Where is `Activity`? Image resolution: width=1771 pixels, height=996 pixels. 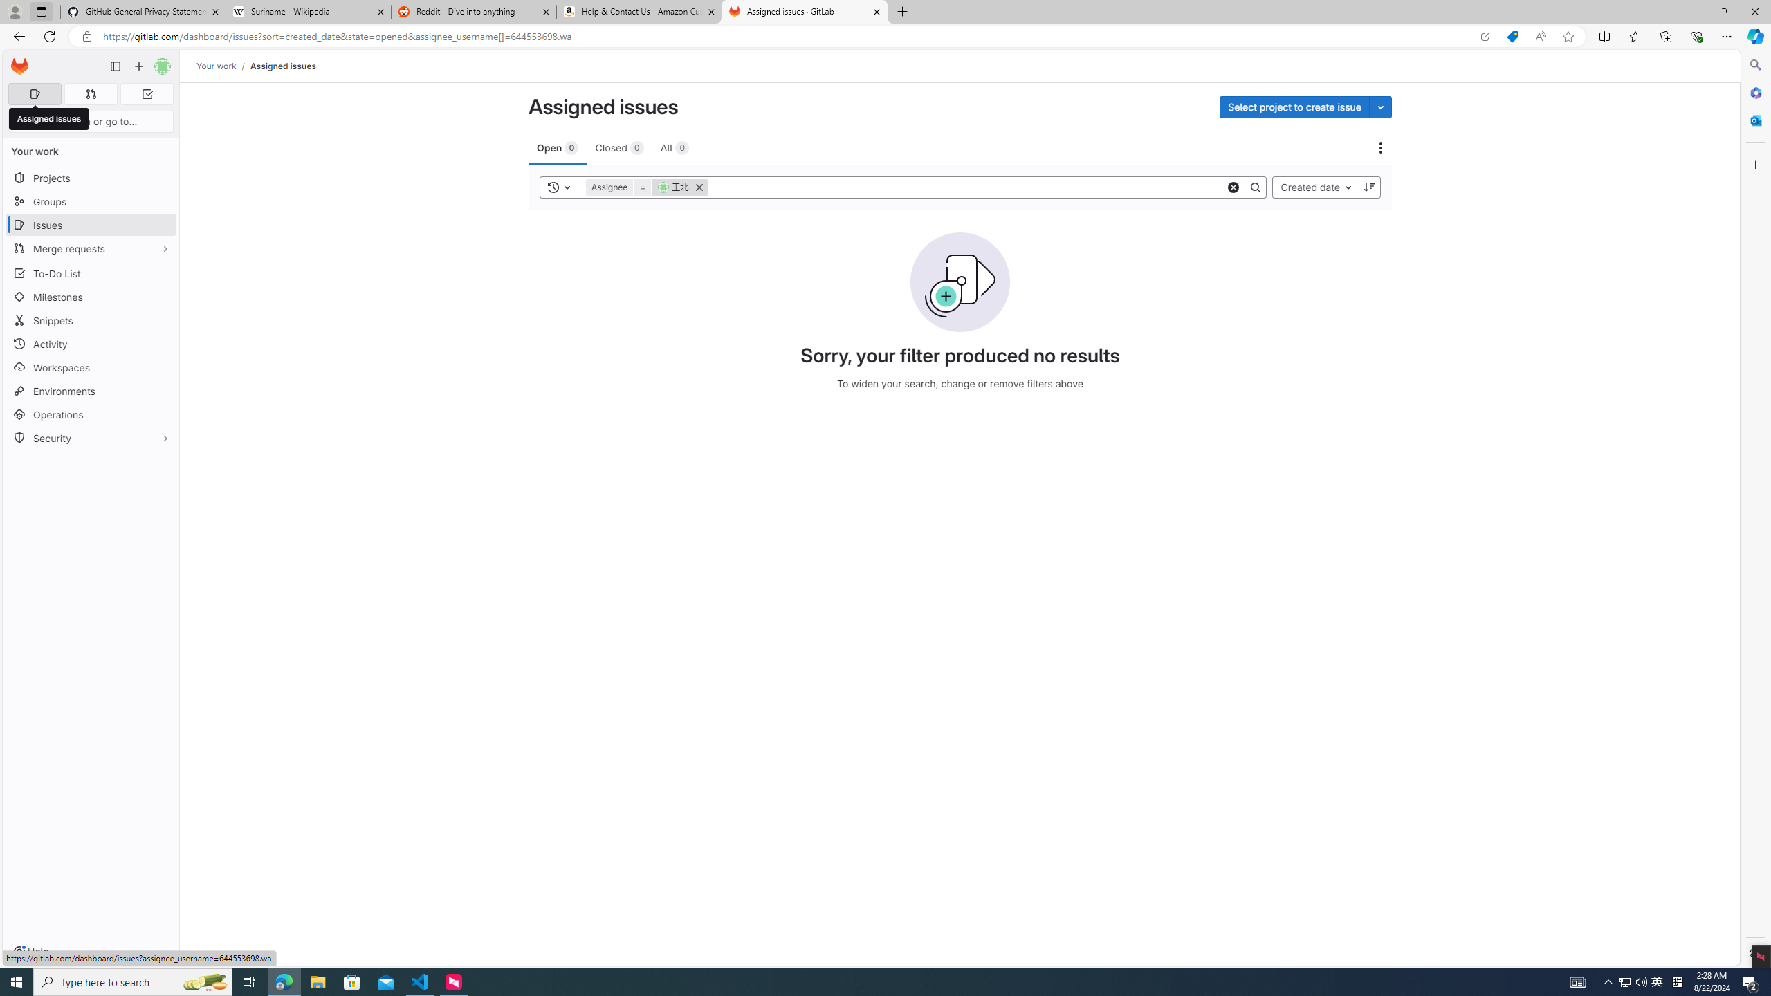 Activity is located at coordinates (91, 344).